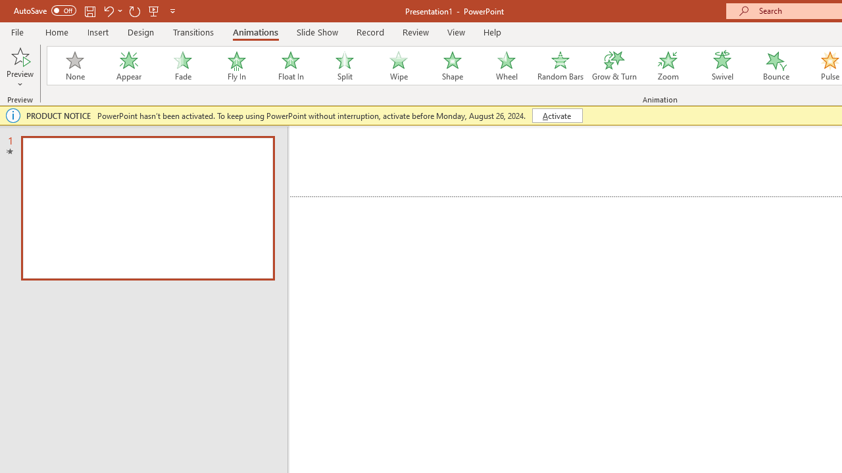  What do you see at coordinates (74, 66) in the screenshot?
I see `None` at bounding box center [74, 66].